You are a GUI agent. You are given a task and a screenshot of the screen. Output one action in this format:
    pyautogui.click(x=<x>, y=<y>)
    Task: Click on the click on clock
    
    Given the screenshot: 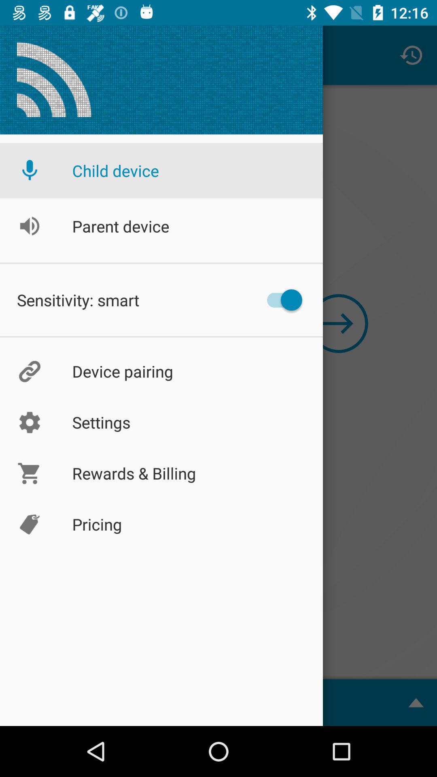 What is the action you would take?
    pyautogui.click(x=411, y=55)
    